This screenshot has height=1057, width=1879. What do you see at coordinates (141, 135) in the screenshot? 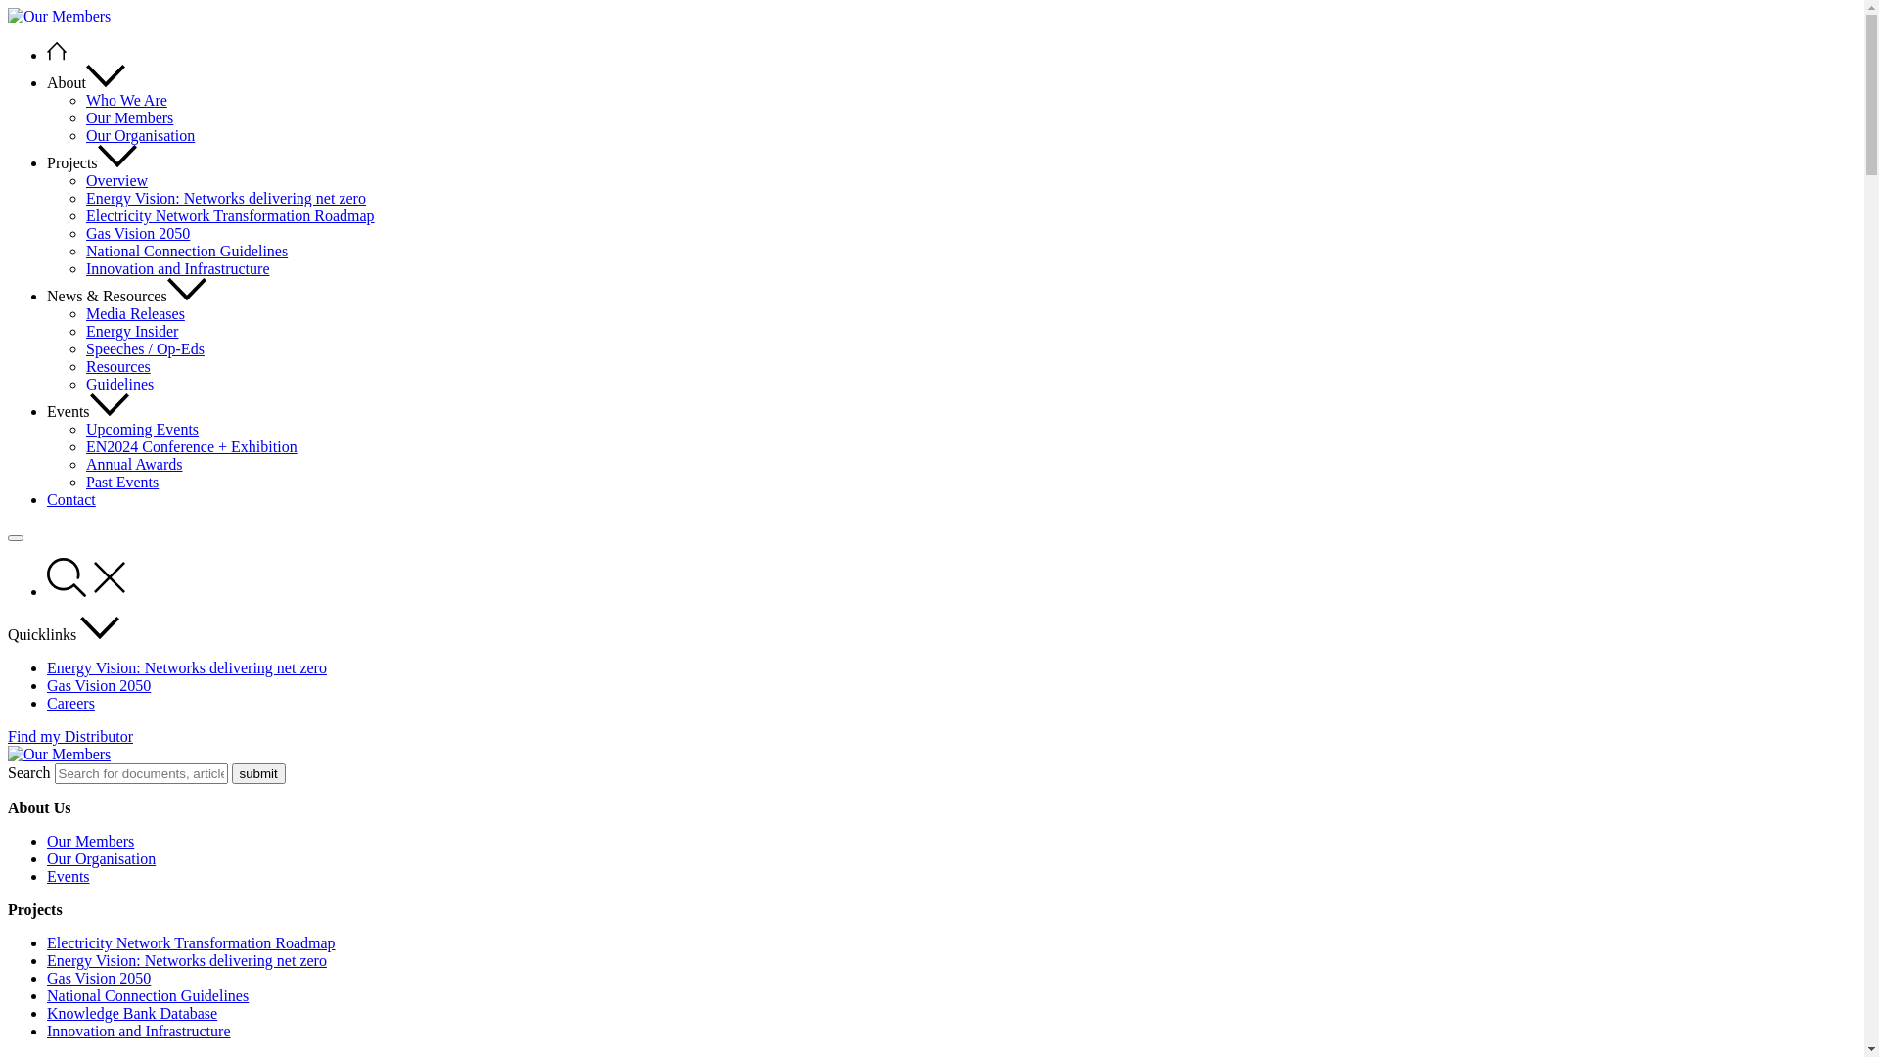
I see `Our Organisation` at bounding box center [141, 135].